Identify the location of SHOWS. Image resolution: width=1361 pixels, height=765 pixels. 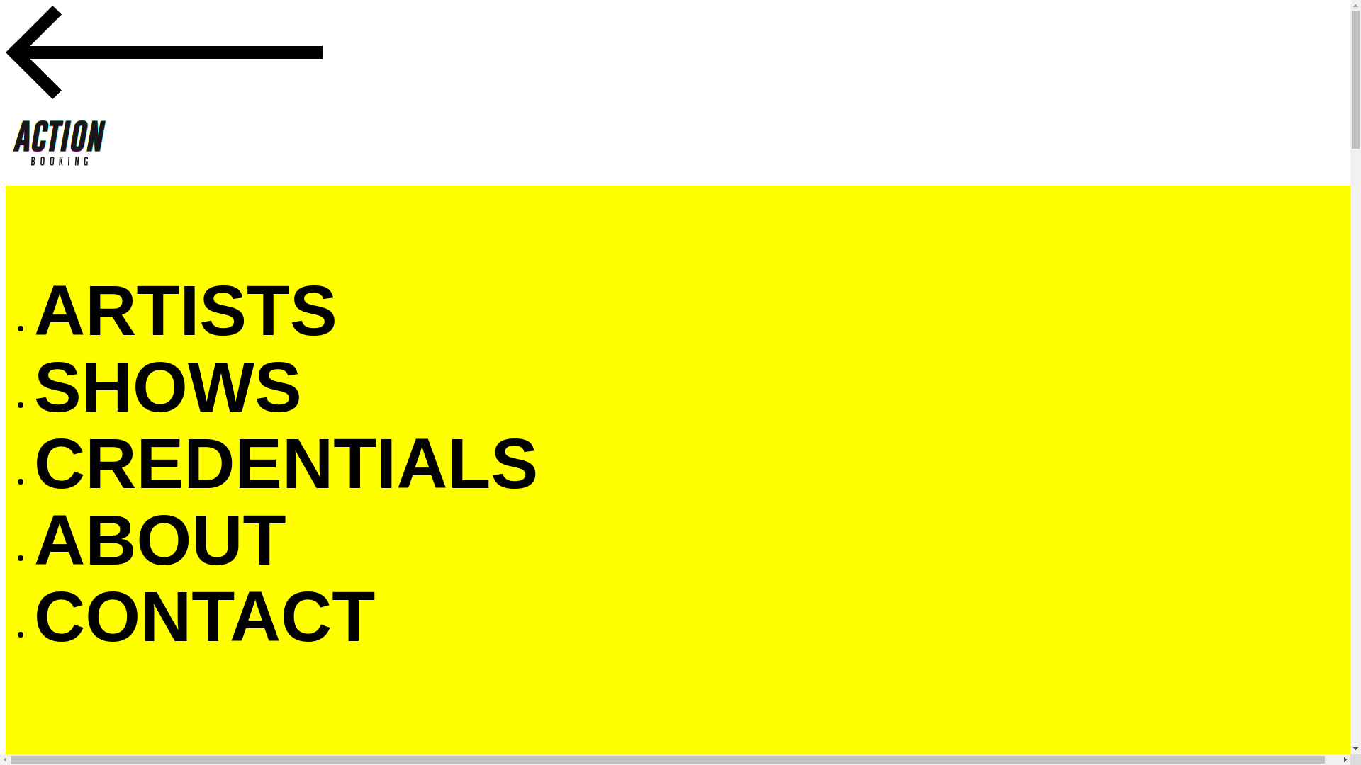
(168, 387).